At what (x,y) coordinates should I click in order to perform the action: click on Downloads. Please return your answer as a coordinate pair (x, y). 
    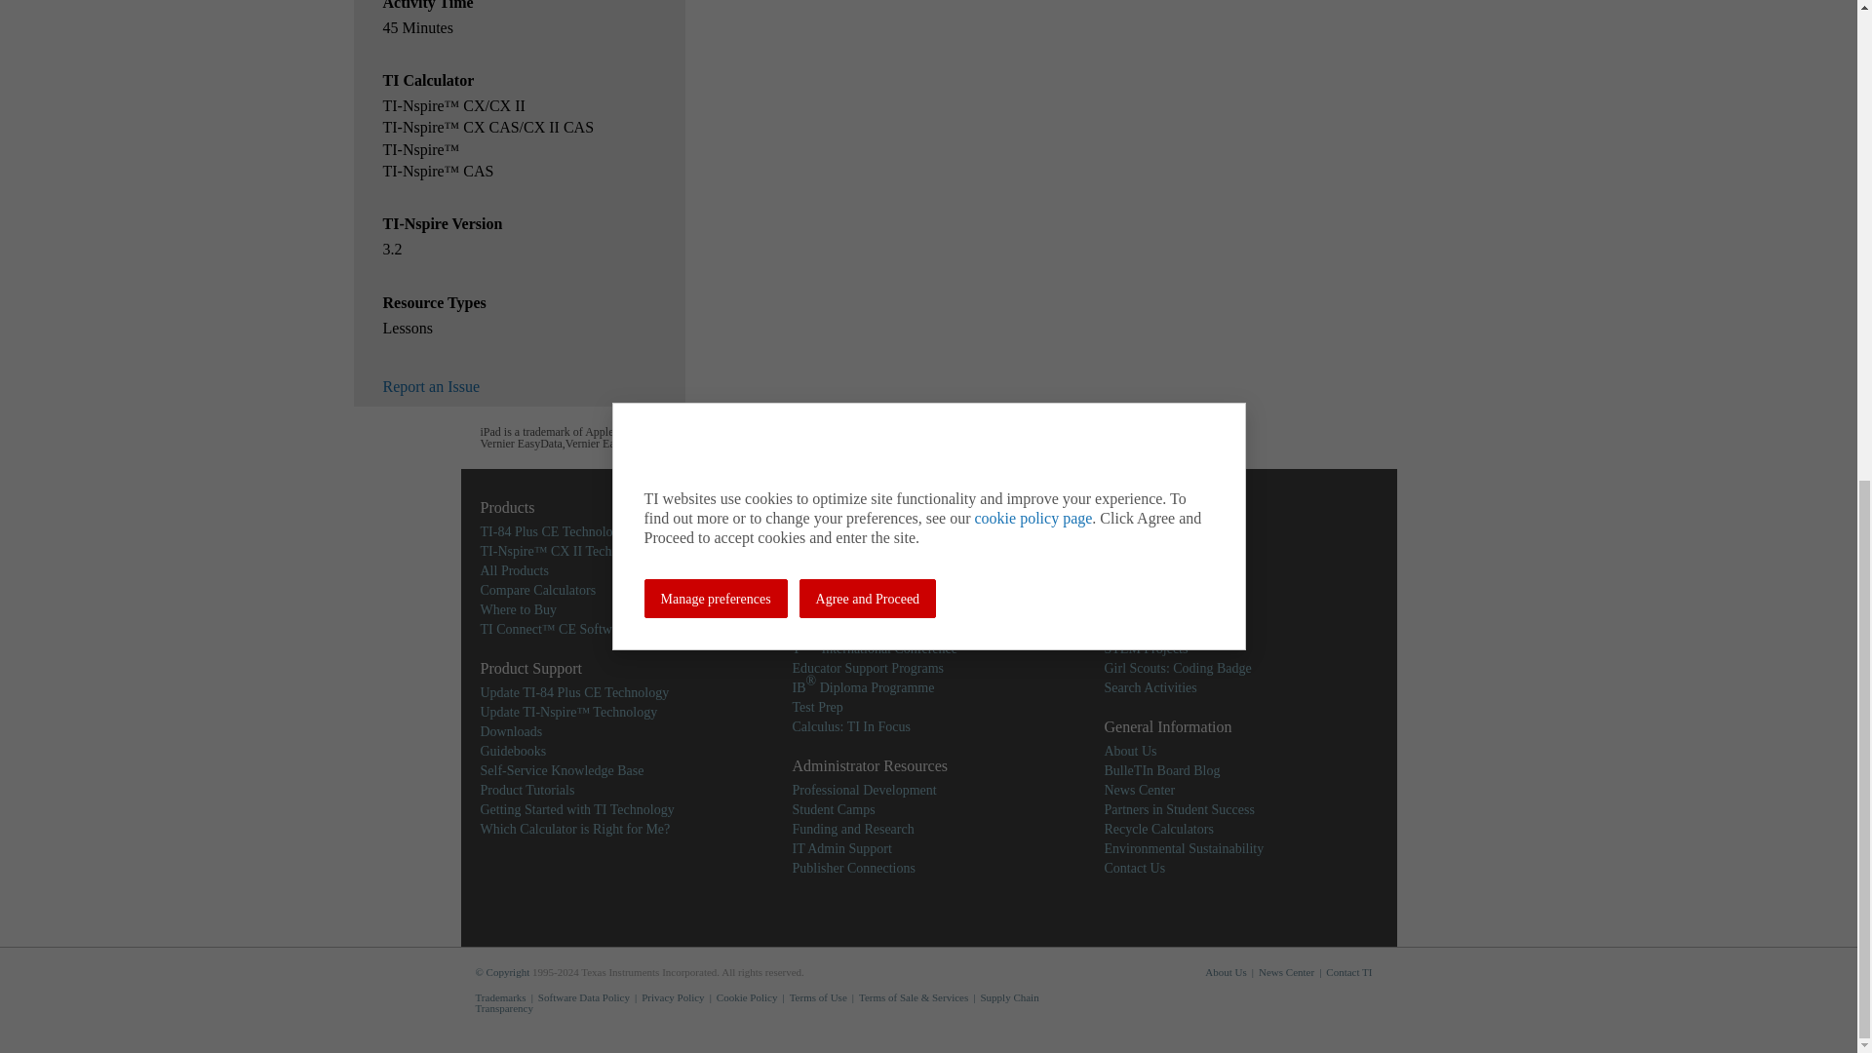
    Looking at the image, I should click on (511, 731).